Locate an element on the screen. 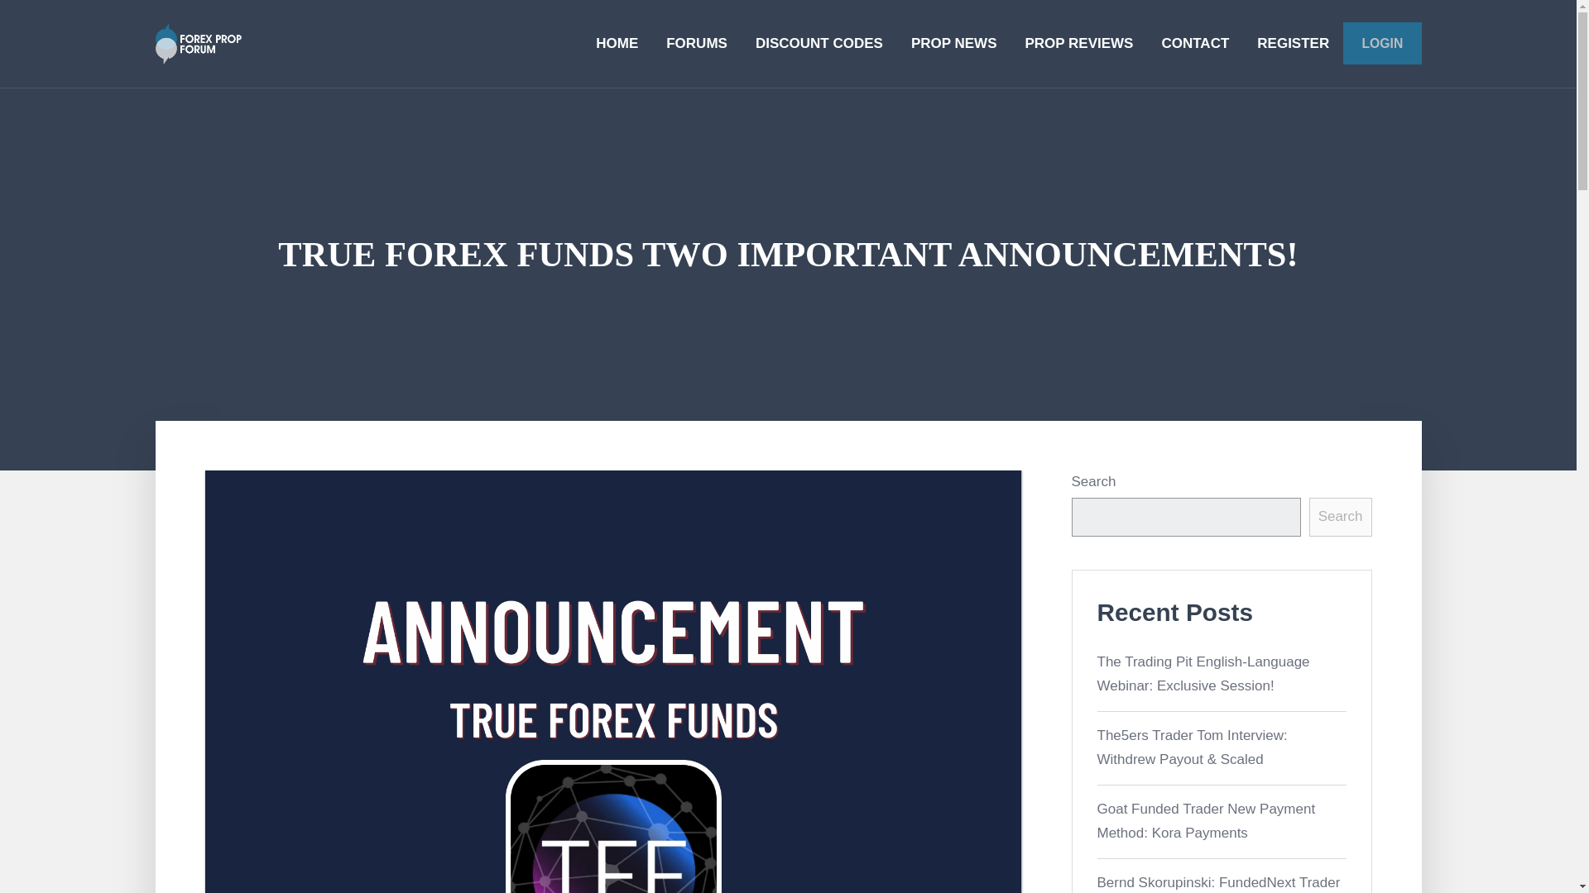 The height and width of the screenshot is (893, 1589). Search is located at coordinates (1341, 517).